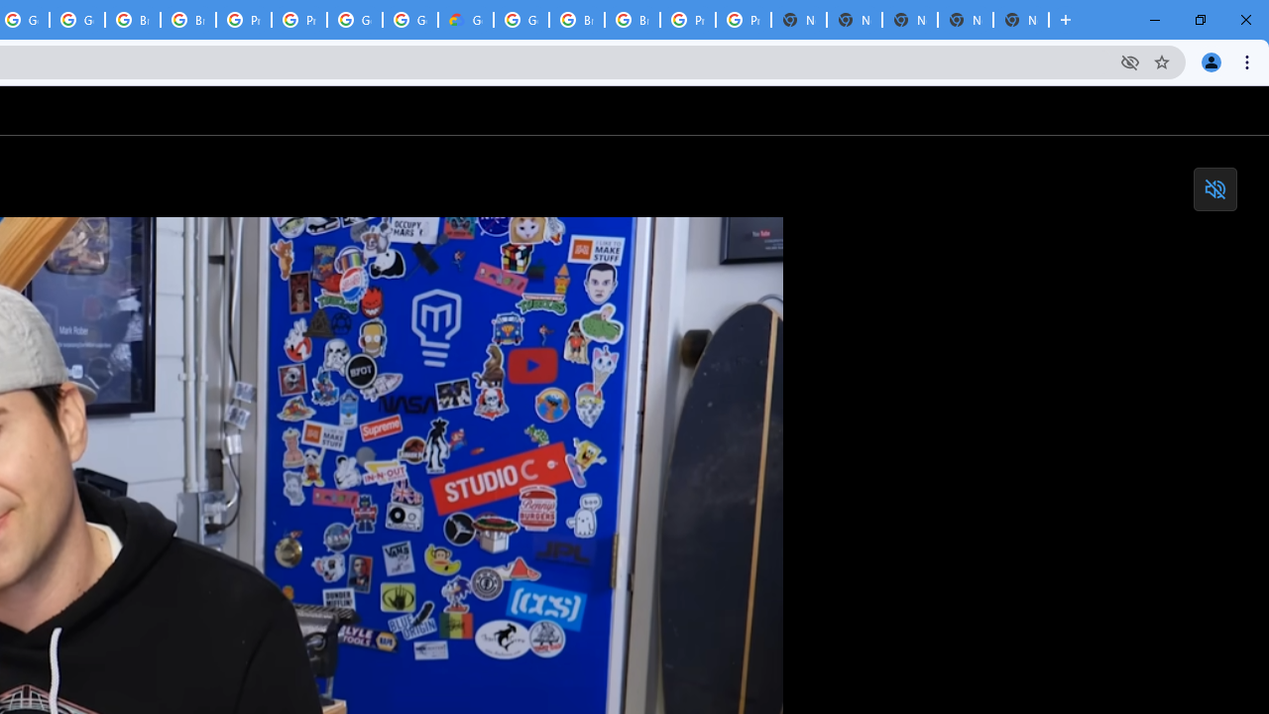 The height and width of the screenshot is (714, 1269). Describe the element at coordinates (465, 20) in the screenshot. I see `Google Cloud Estimate Summary` at that location.